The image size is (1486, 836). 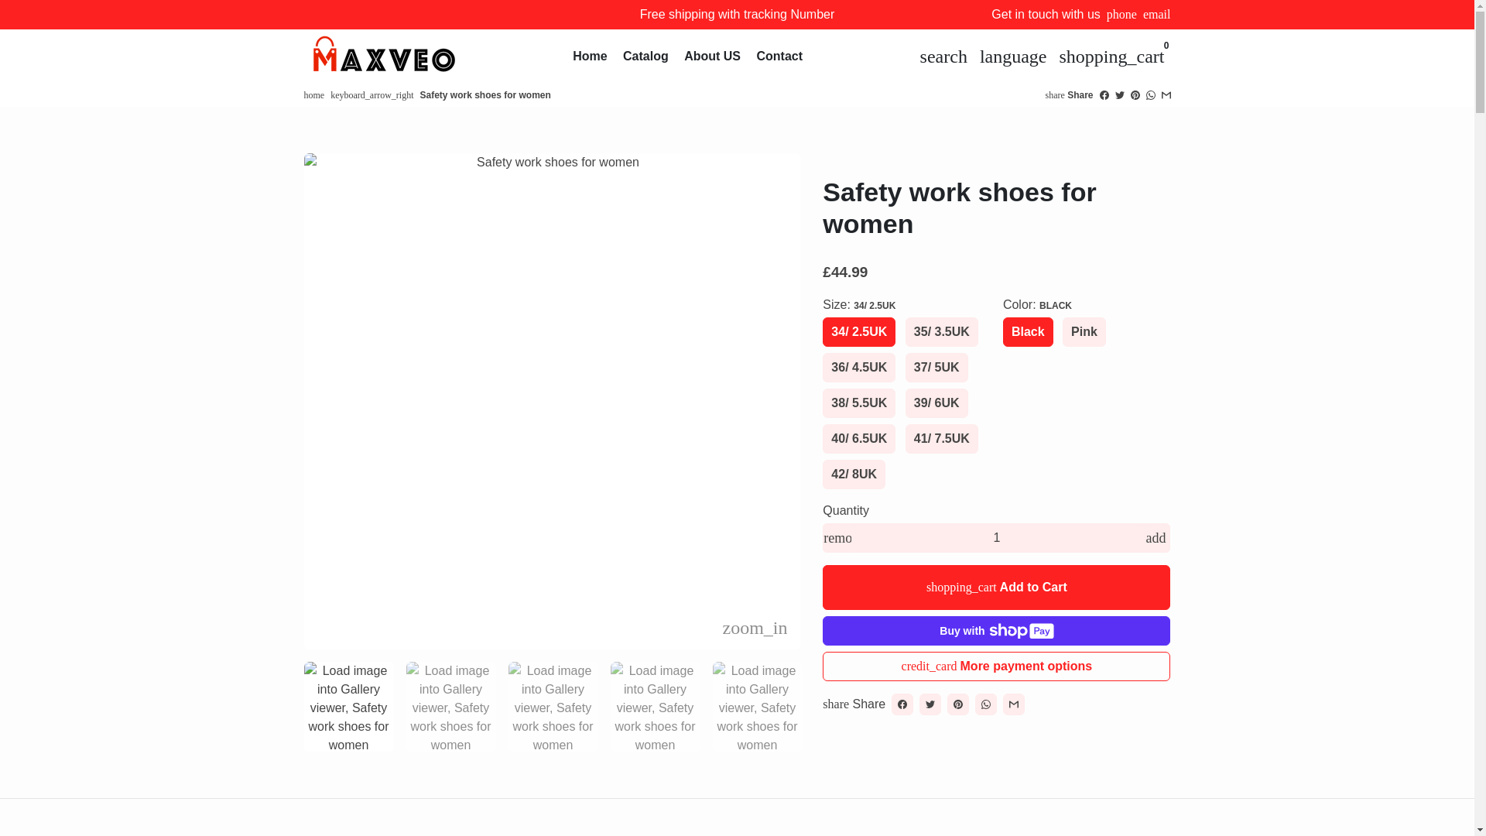 I want to click on Share on Facebook, so click(x=902, y=704).